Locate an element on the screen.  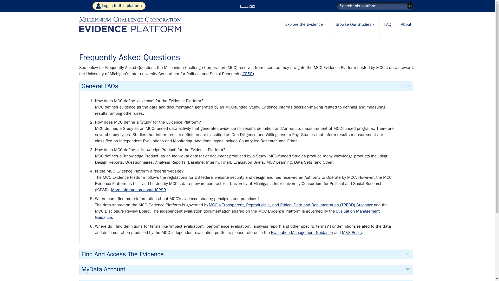
mcc.gov is located at coordinates (247, 6).